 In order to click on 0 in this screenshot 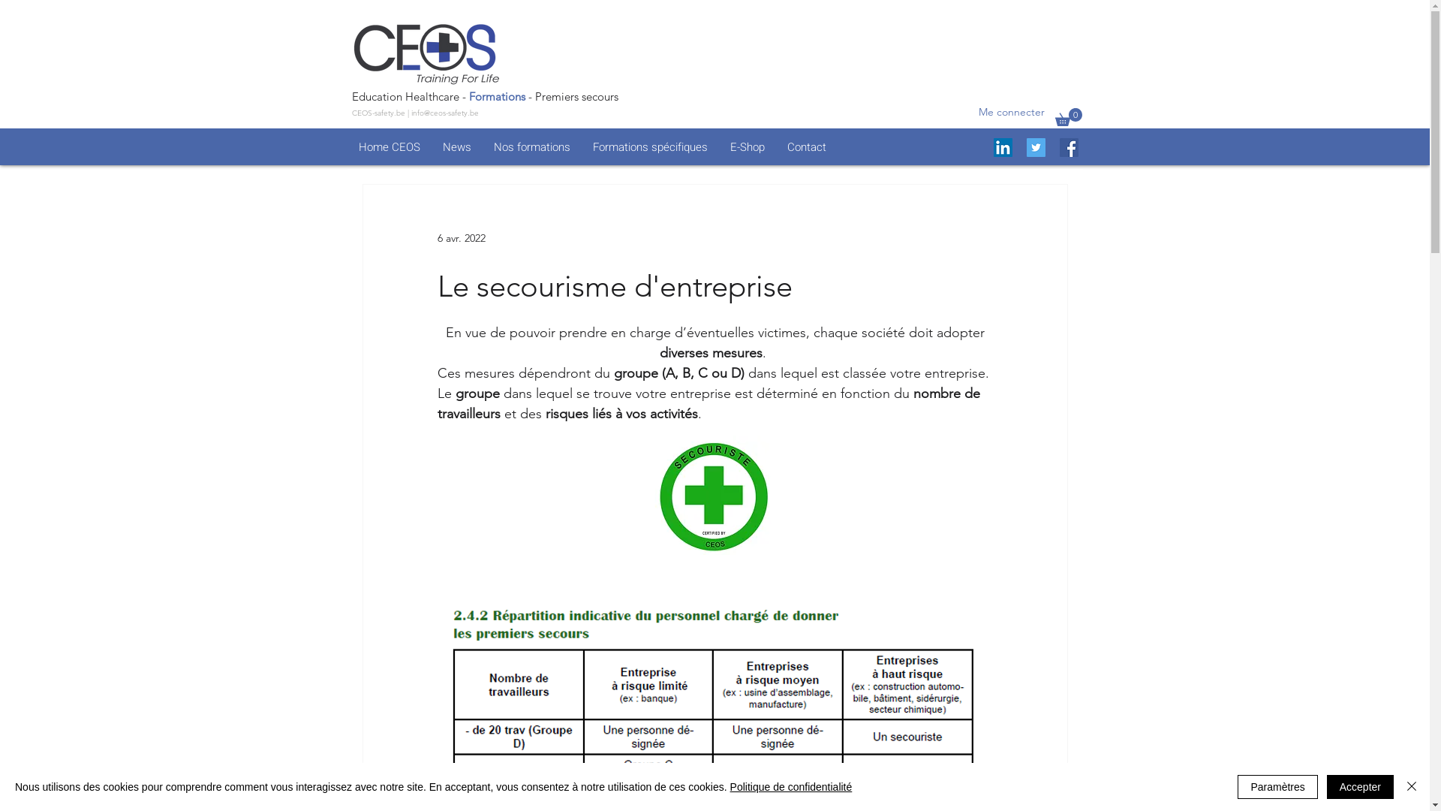, I will do `click(1069, 117)`.